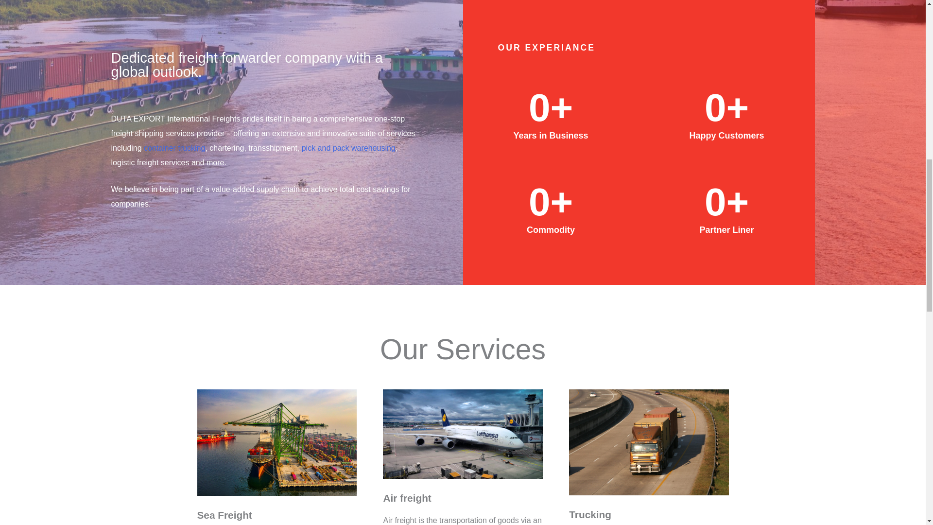 The image size is (933, 525). I want to click on Trucking, so click(590, 514).